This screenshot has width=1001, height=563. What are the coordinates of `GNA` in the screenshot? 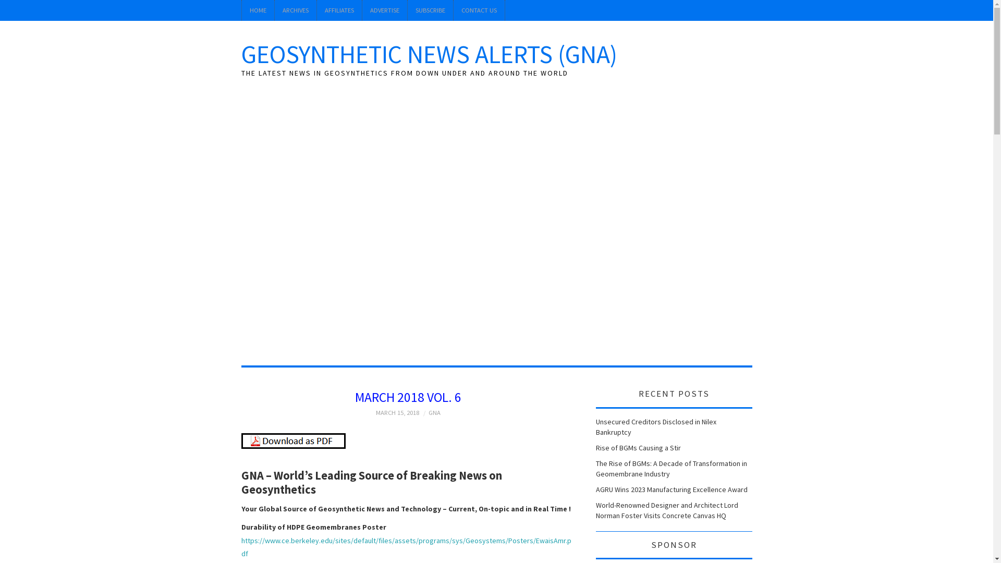 It's located at (435, 413).